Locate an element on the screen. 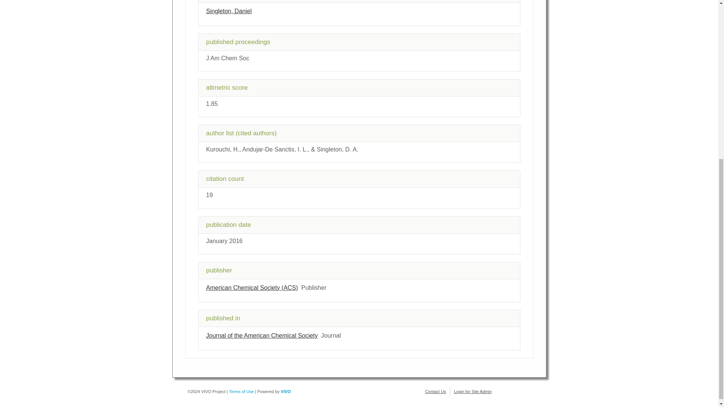 This screenshot has width=724, height=407. name is located at coordinates (262, 335).